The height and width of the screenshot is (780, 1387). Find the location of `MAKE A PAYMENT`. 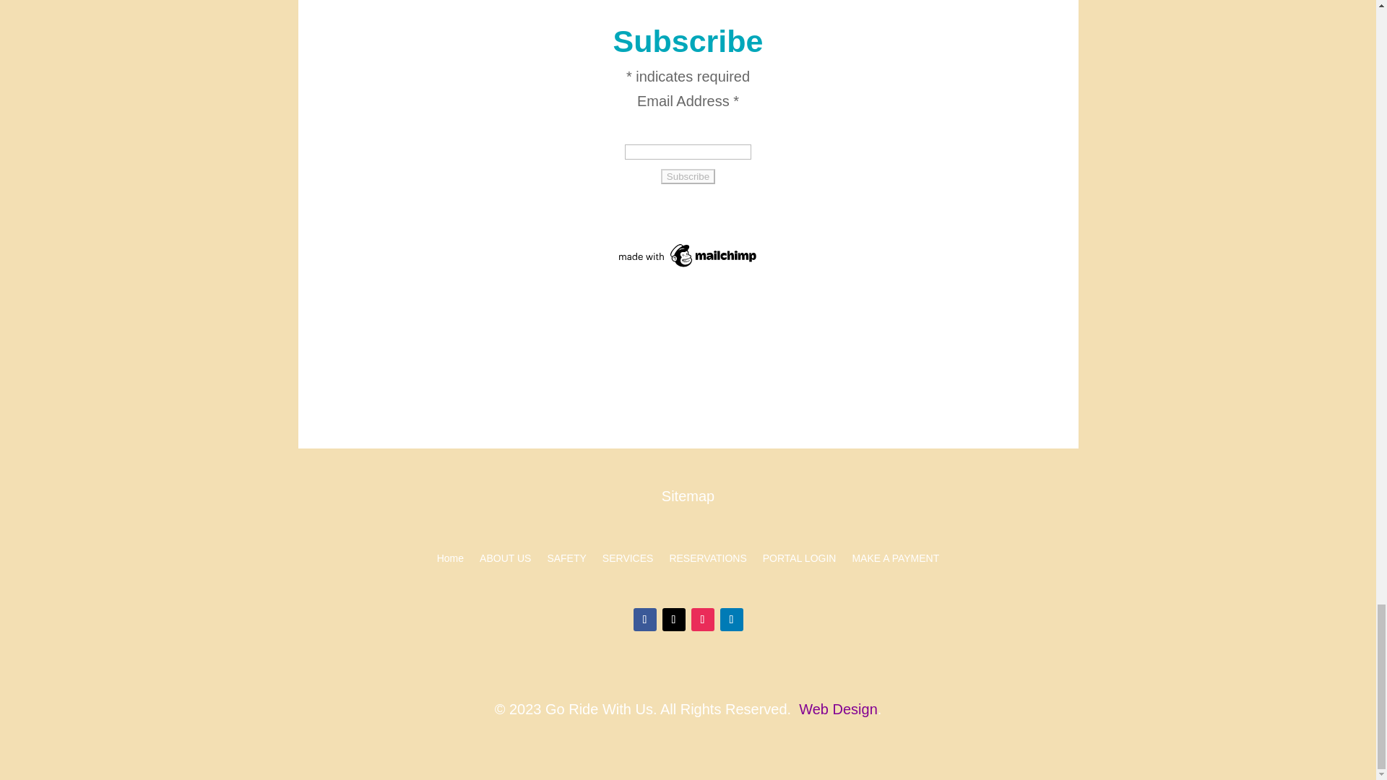

MAKE A PAYMENT is located at coordinates (894, 560).